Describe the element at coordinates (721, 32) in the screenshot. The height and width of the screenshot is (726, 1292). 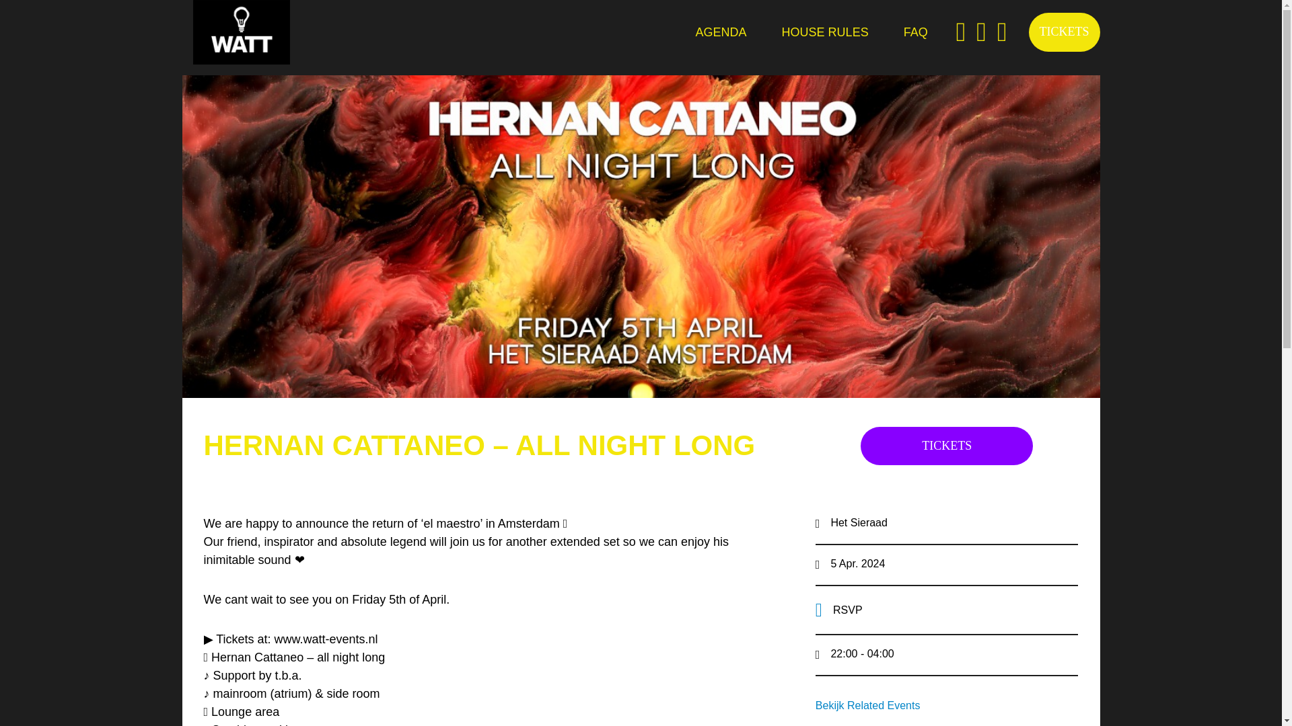
I see `AGENDA` at that location.